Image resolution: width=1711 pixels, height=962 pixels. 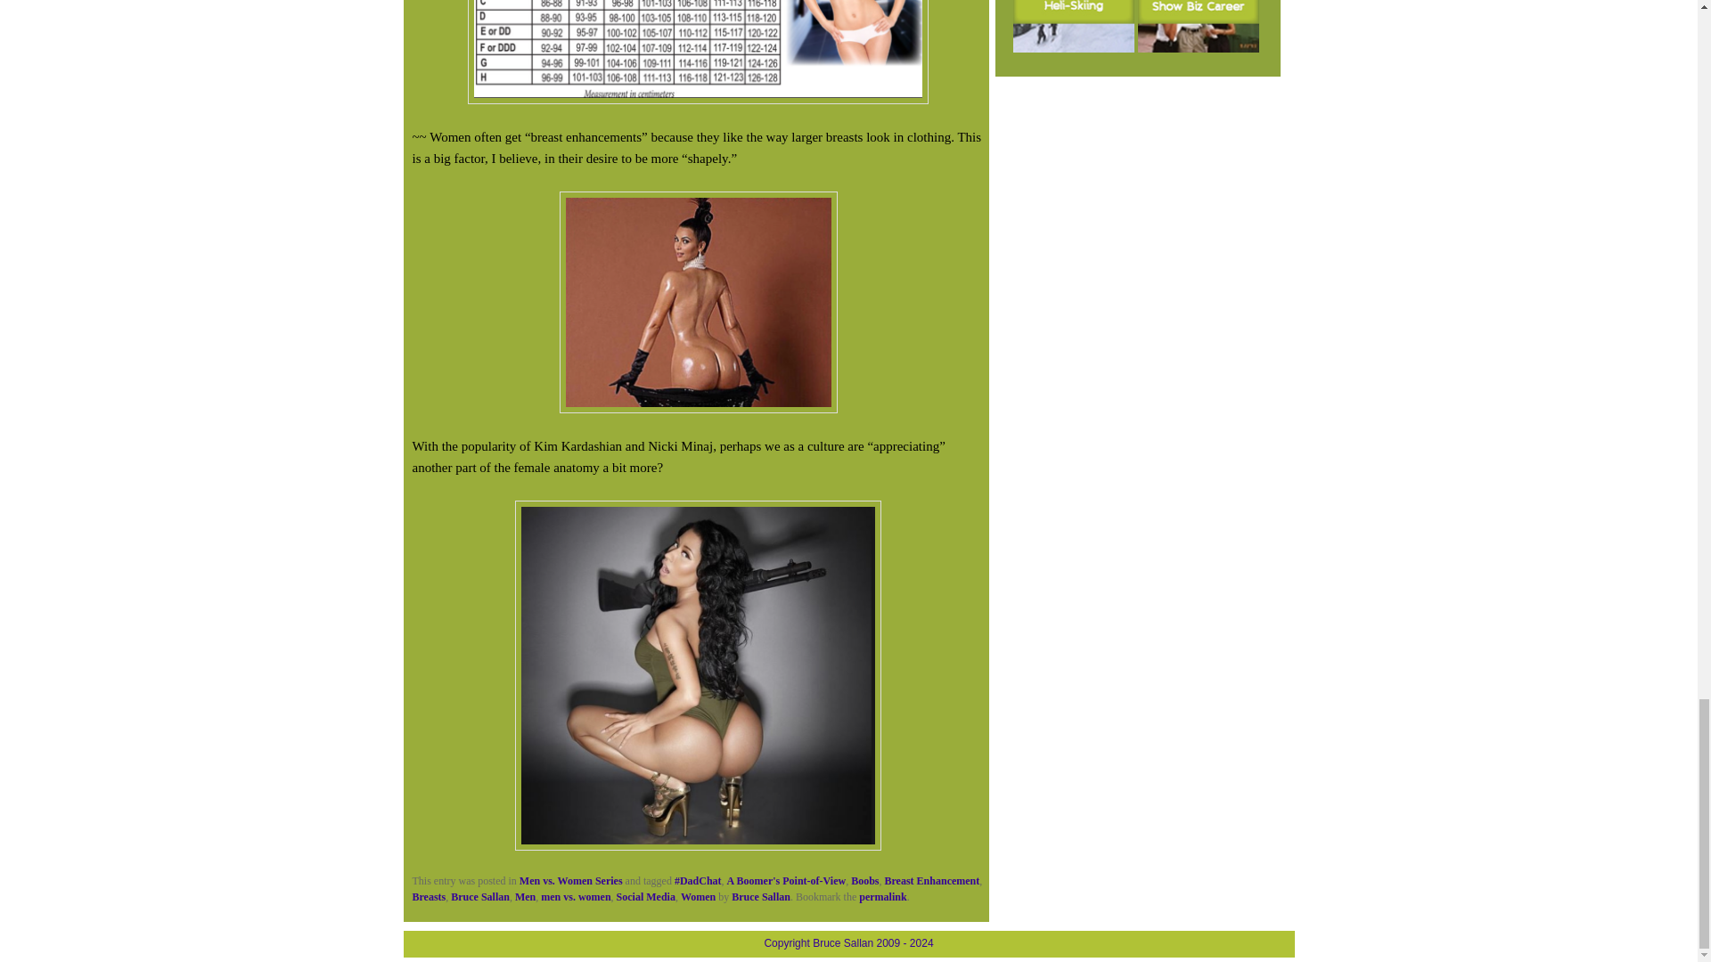 I want to click on men vs. women, so click(x=576, y=897).